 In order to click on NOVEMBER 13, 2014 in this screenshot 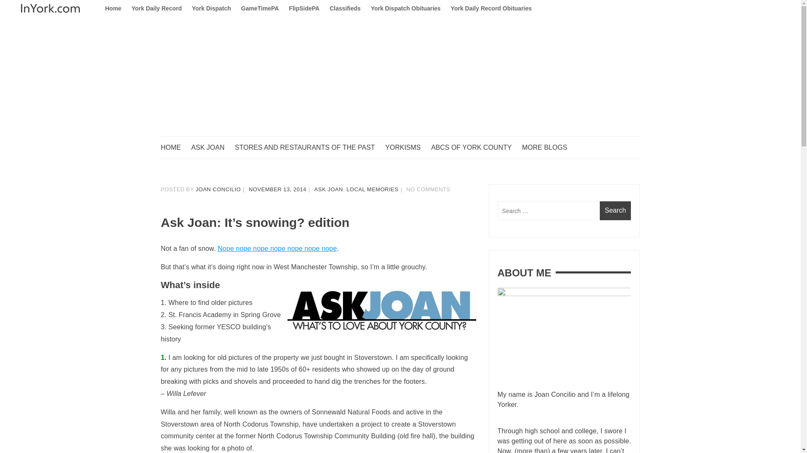, I will do `click(277, 189)`.